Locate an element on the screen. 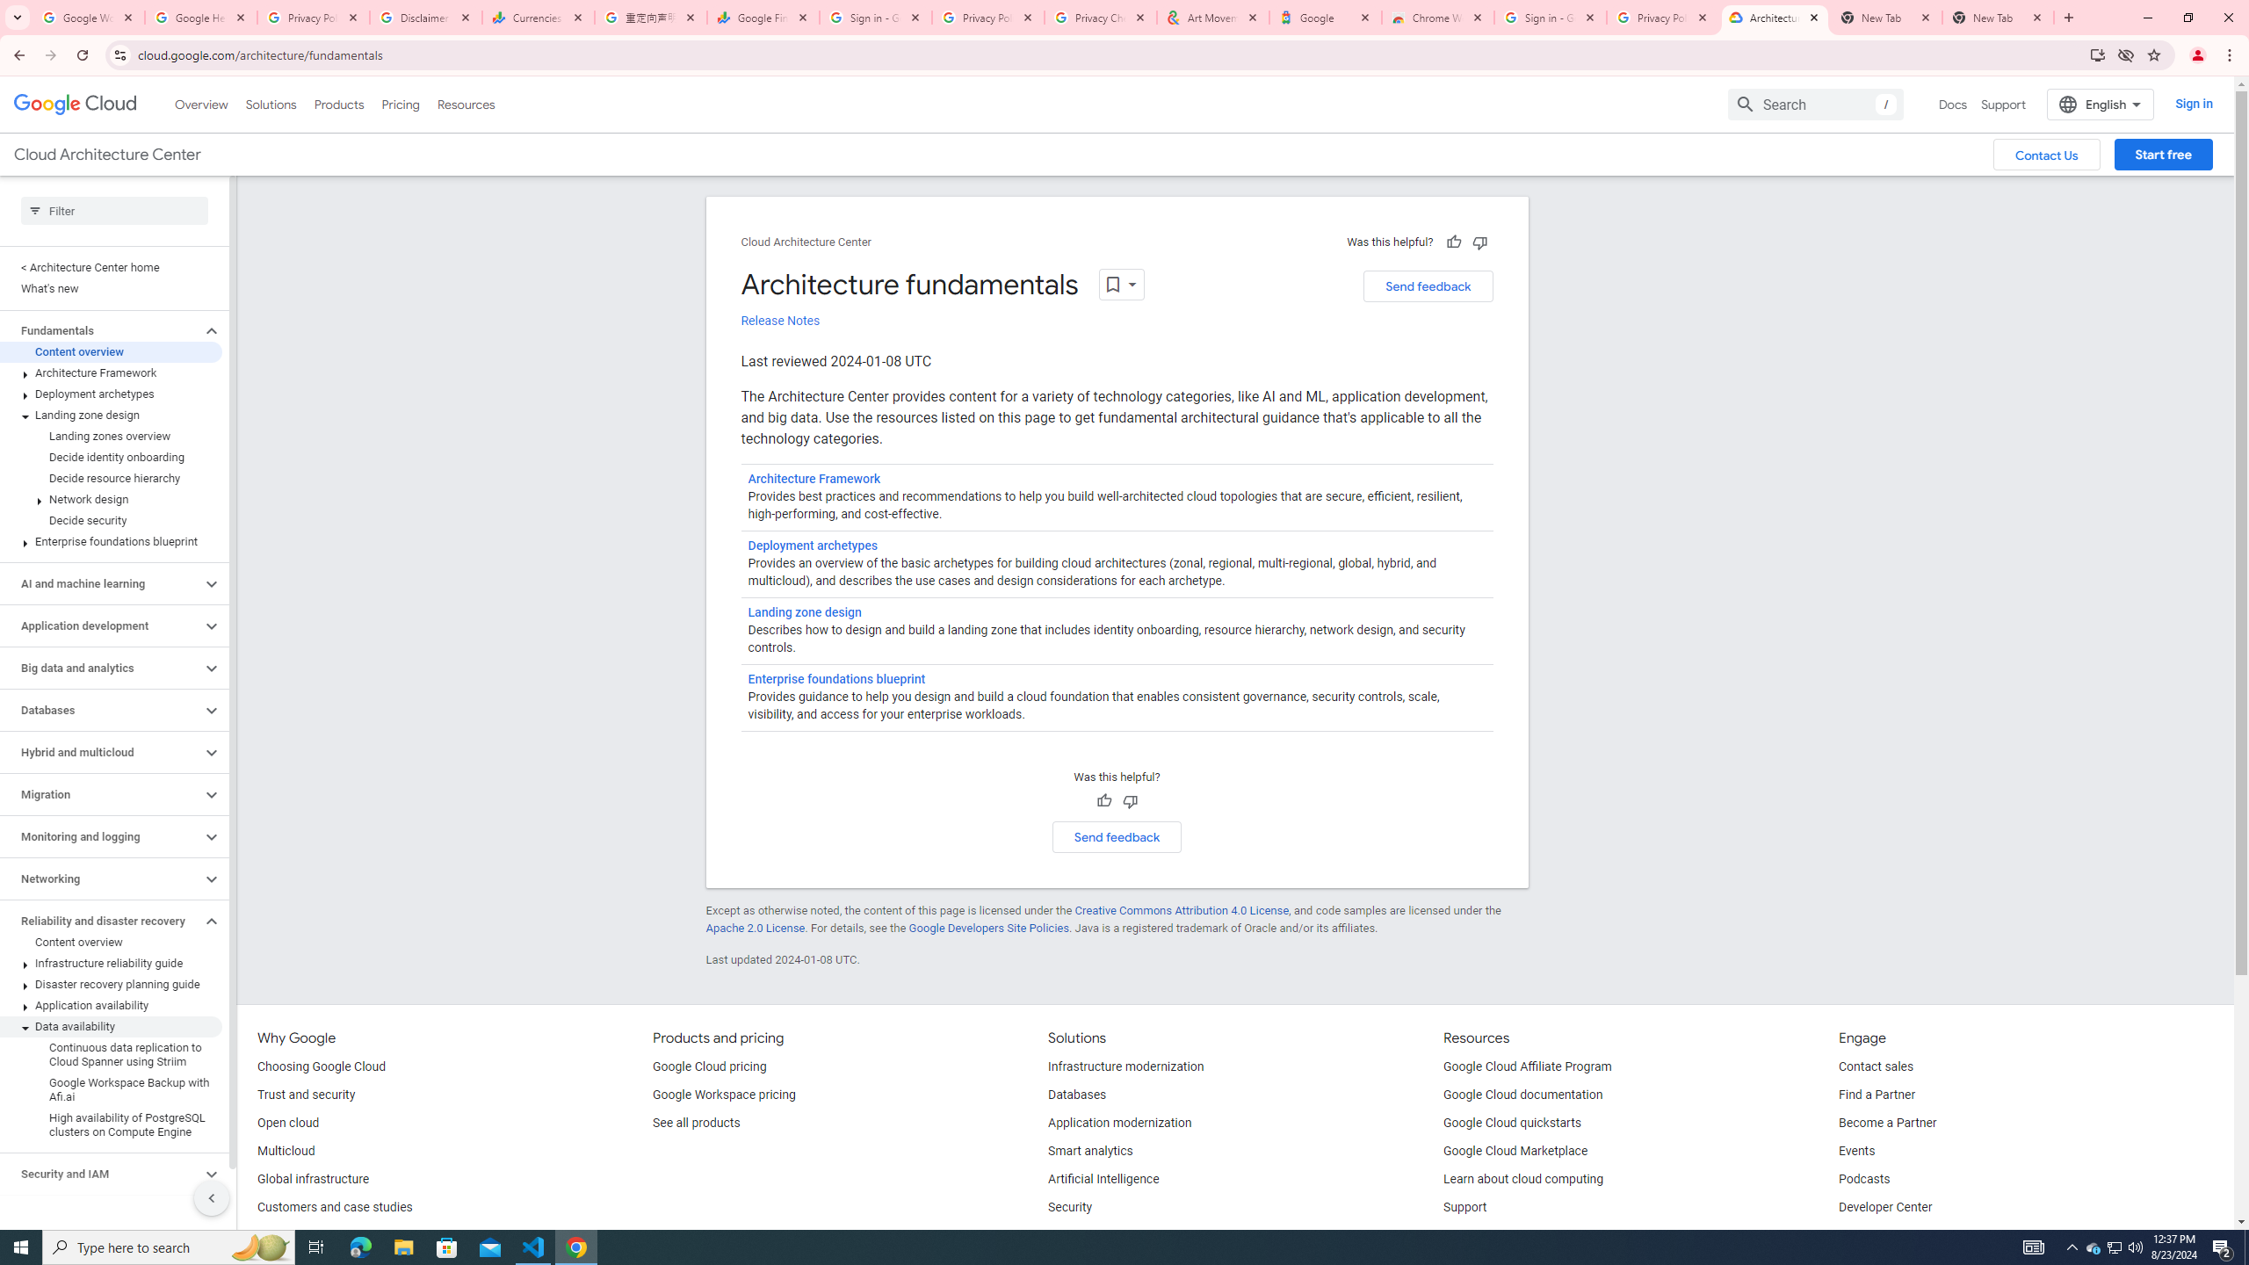  Networking is located at coordinates (100, 878).